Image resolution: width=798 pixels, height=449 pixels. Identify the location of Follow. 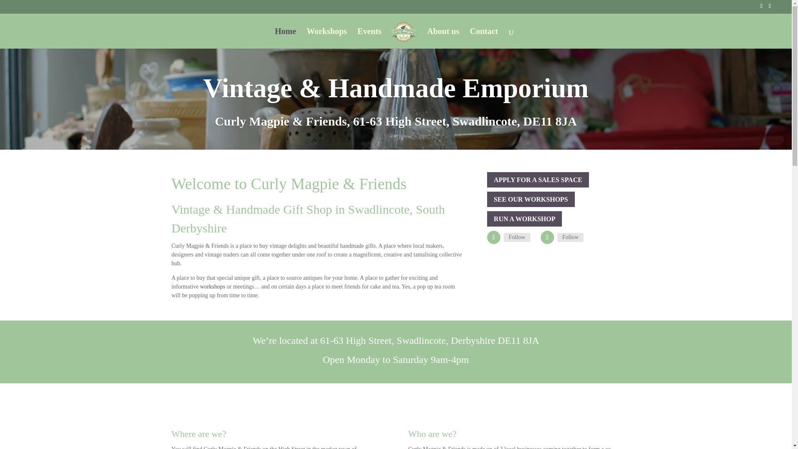
(517, 237).